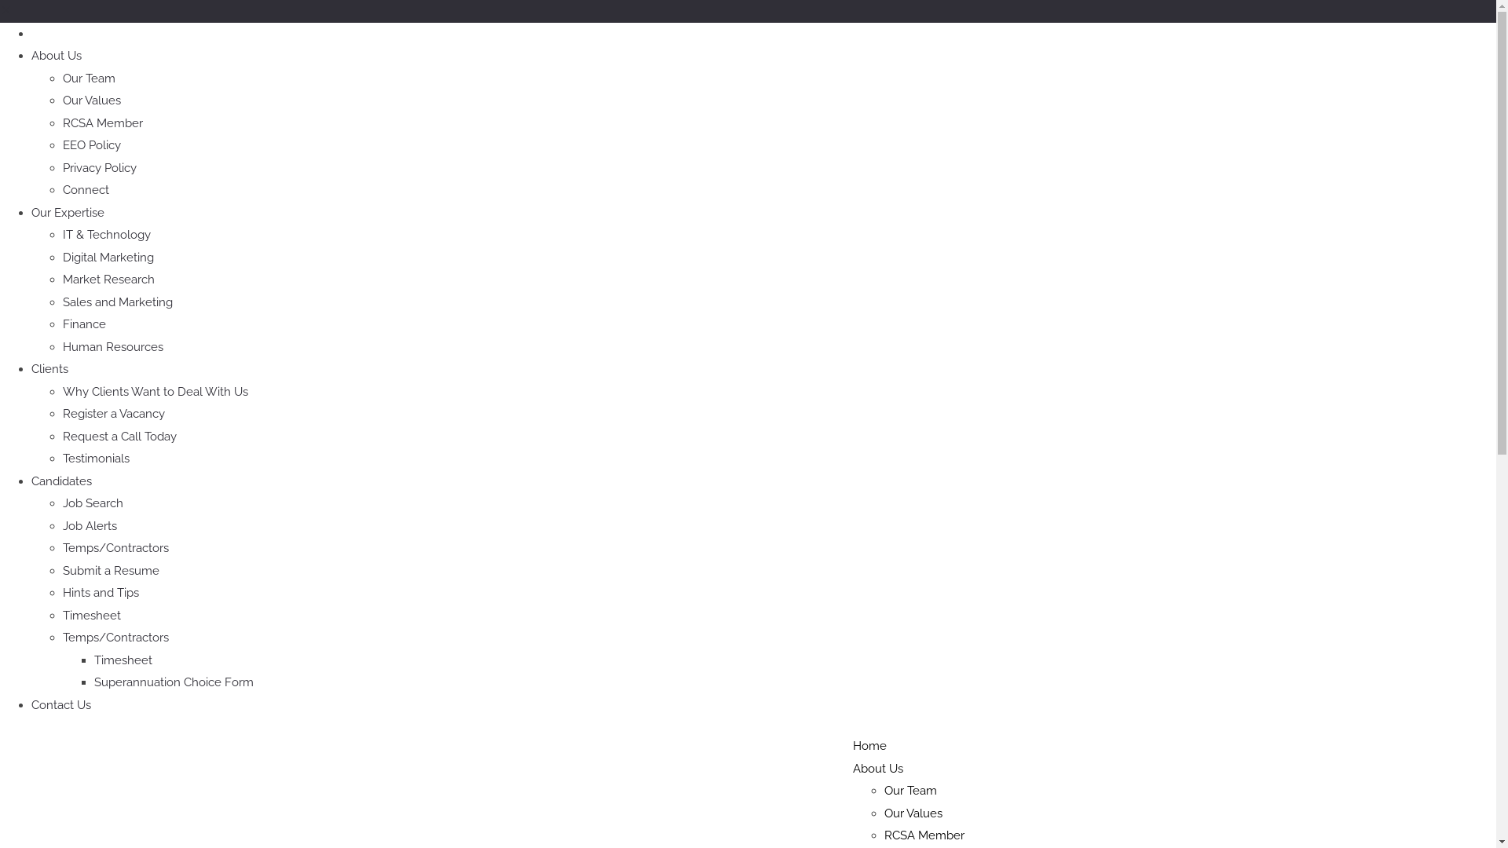 This screenshot has width=1508, height=848. What do you see at coordinates (100, 167) in the screenshot?
I see `Privacy Policy` at bounding box center [100, 167].